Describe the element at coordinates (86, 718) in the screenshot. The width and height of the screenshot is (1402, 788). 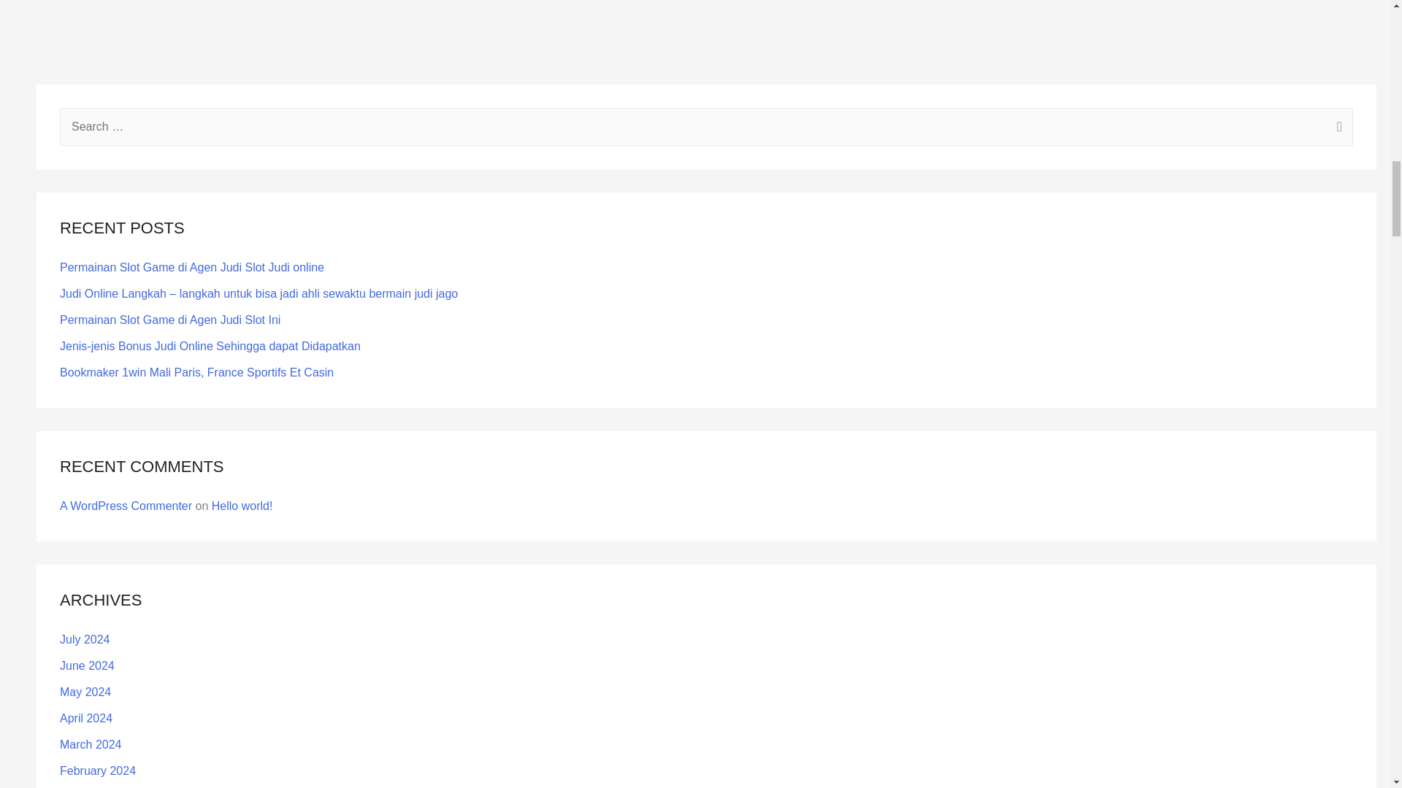
I see `April 2024` at that location.